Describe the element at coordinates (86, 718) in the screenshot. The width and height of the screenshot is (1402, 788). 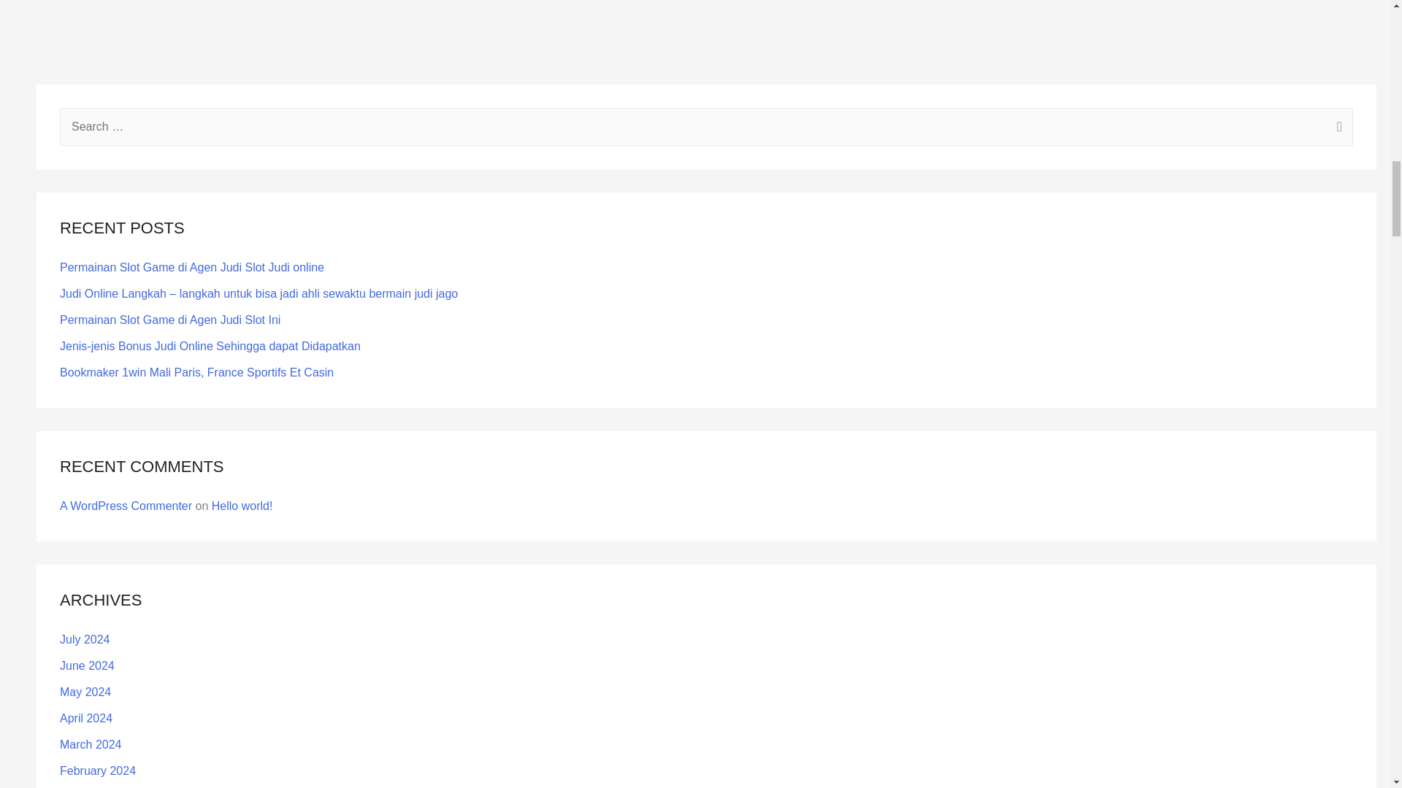
I see `April 2024` at that location.